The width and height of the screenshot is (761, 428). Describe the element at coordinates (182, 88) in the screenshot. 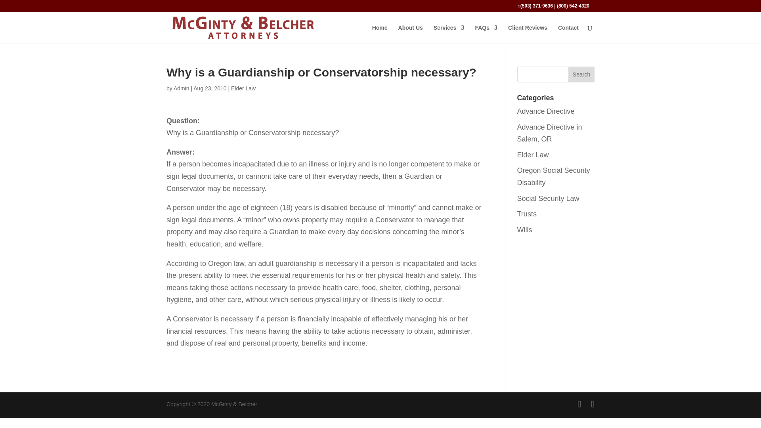

I see `Admin` at that location.